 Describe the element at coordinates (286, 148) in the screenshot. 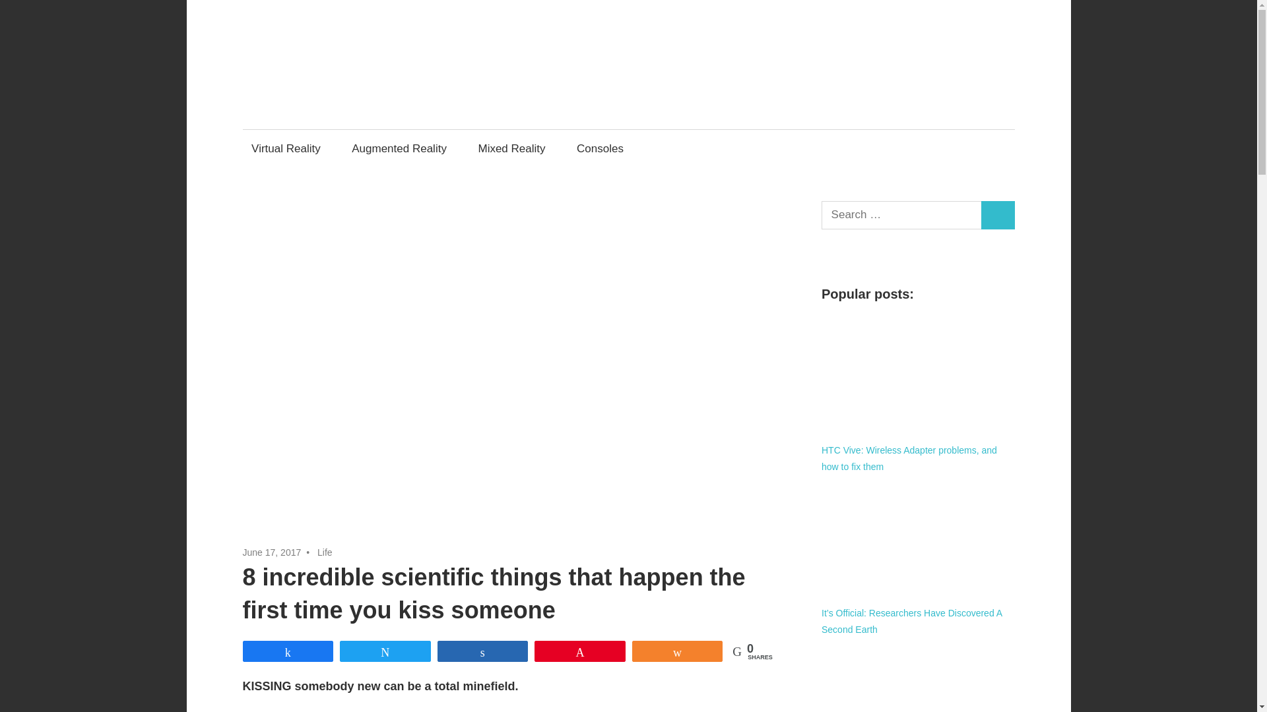

I see `Virtual Reality` at that location.